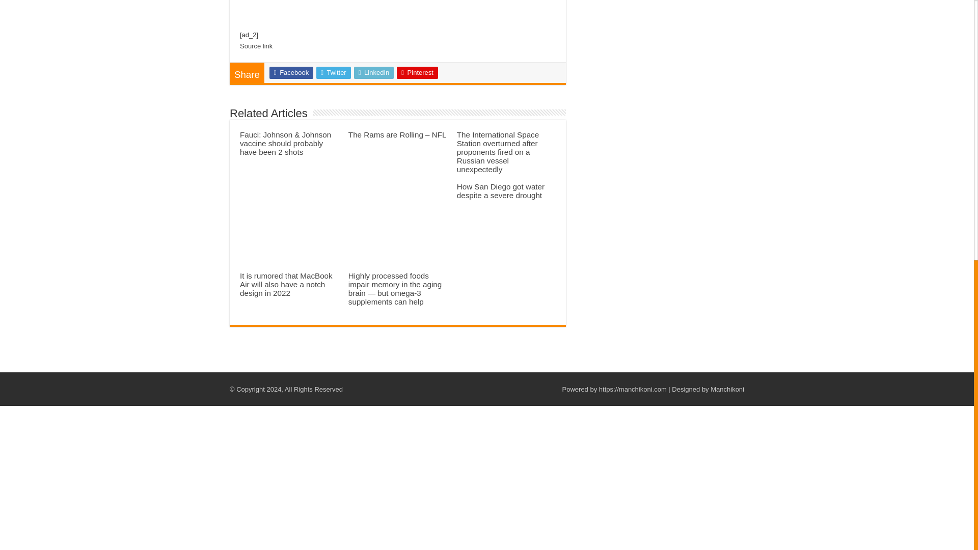 This screenshot has width=978, height=550. What do you see at coordinates (418, 72) in the screenshot?
I see `Pinterest` at bounding box center [418, 72].